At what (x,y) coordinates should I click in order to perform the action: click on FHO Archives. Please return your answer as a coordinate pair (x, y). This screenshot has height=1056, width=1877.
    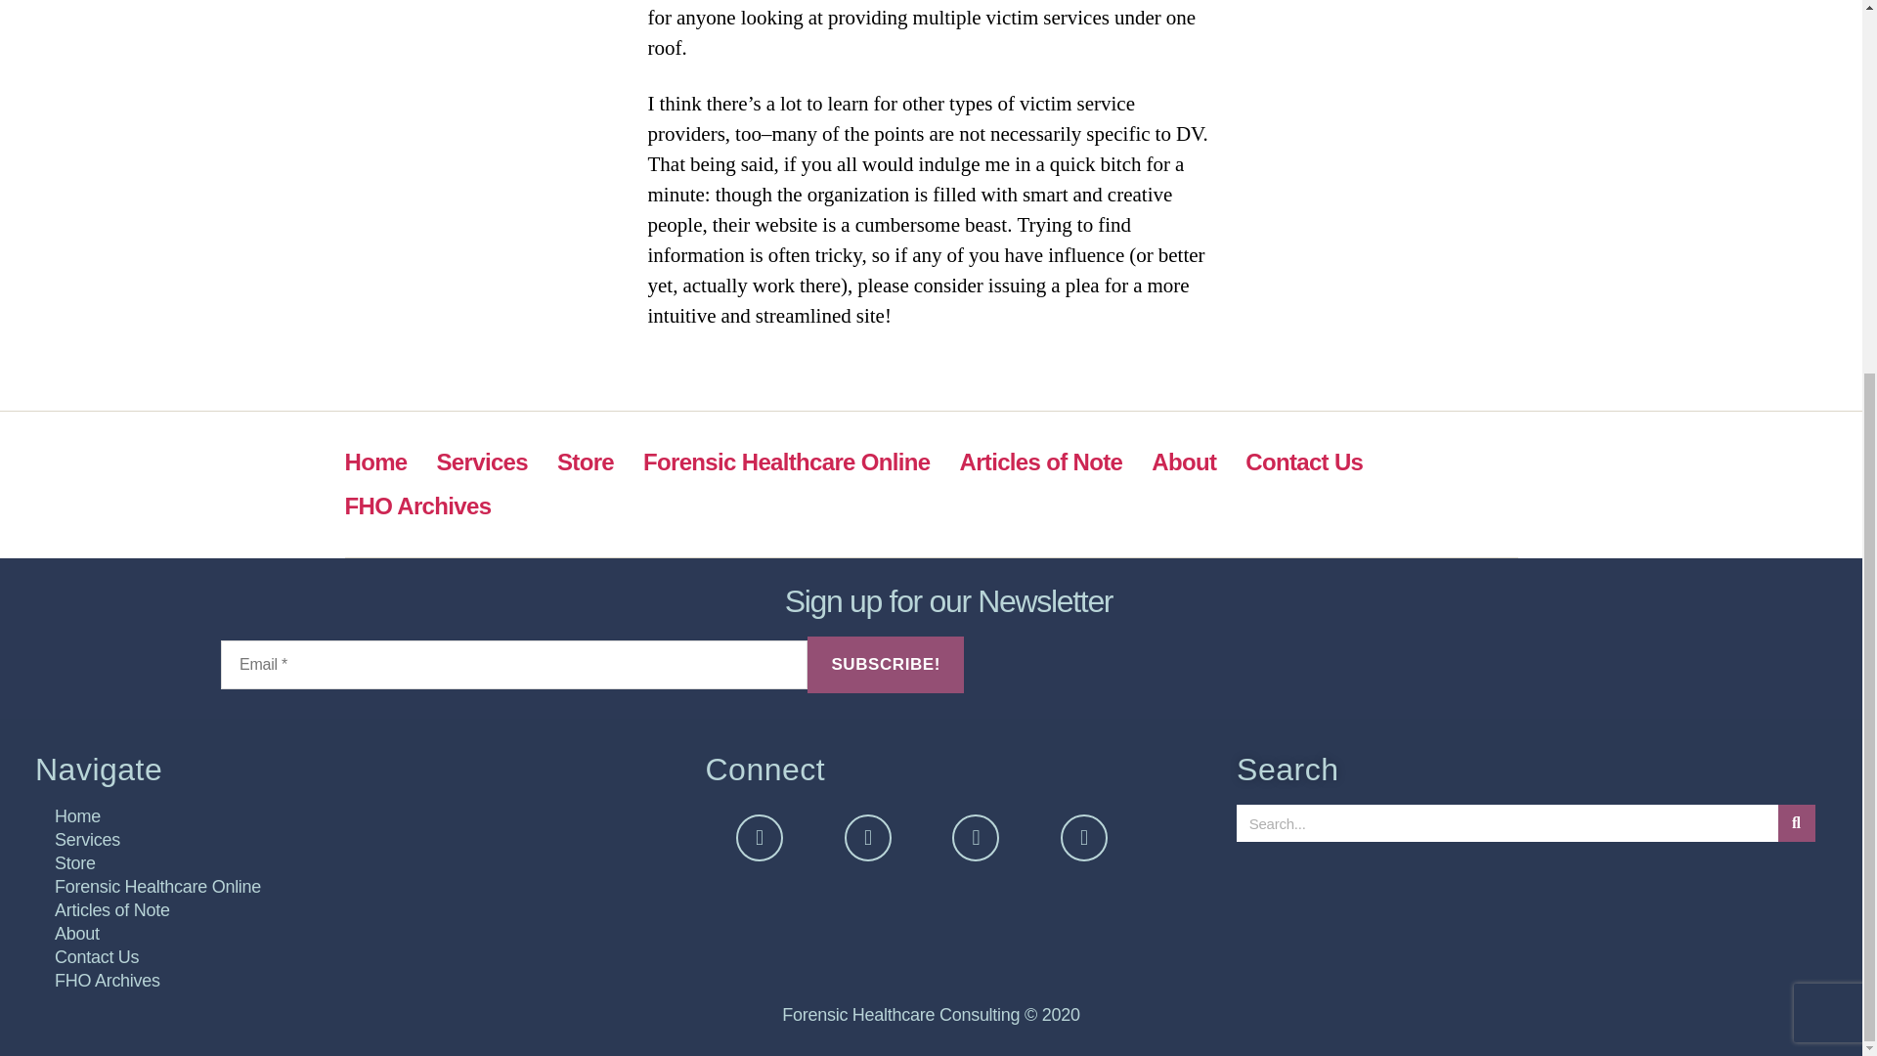
    Looking at the image, I should click on (416, 506).